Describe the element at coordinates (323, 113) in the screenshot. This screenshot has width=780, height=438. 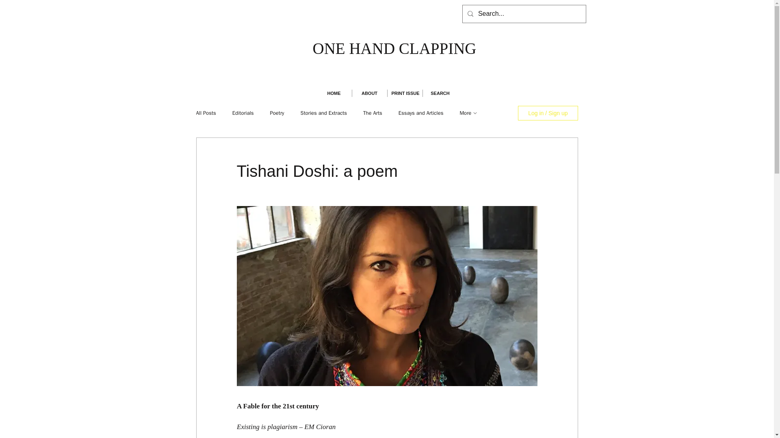
I see `Stories and Extracts` at that location.